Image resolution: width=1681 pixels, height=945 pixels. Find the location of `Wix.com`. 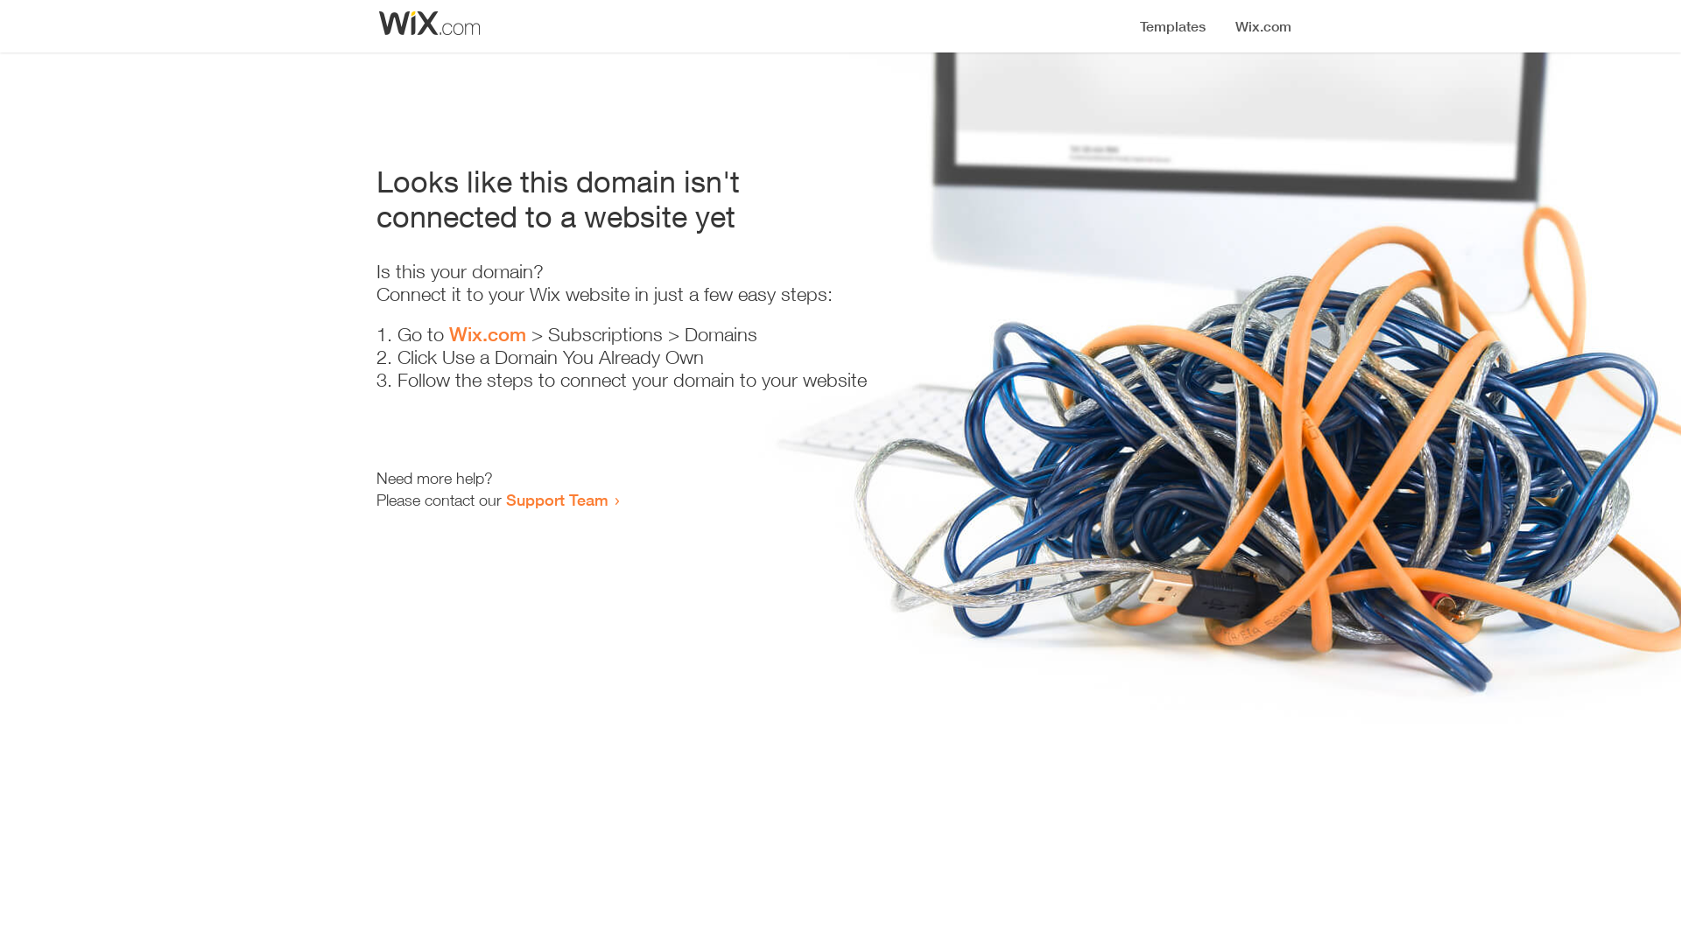

Wix.com is located at coordinates (488, 334).